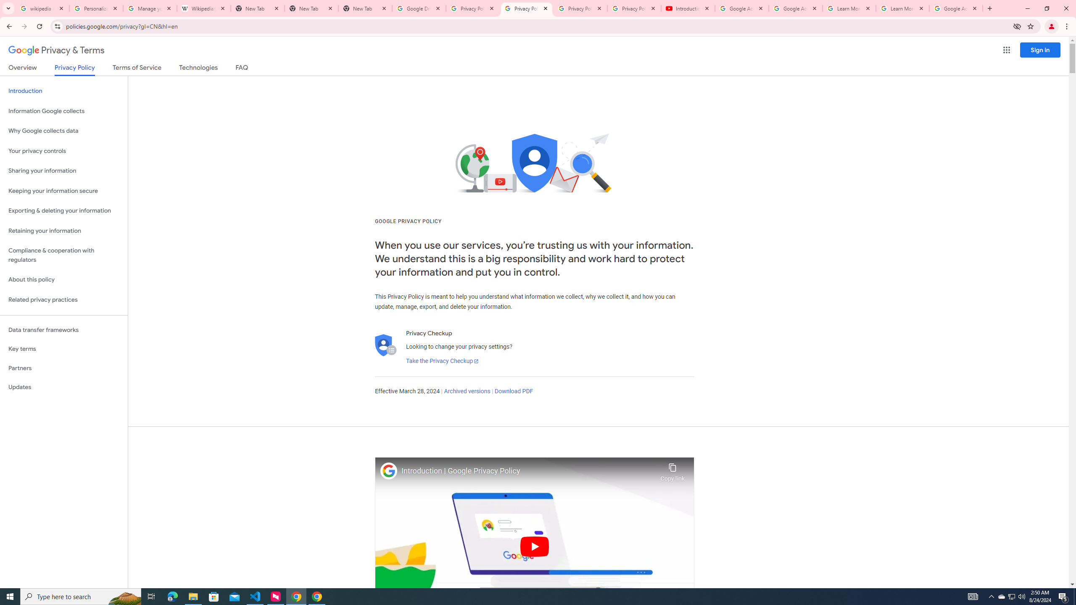 Image resolution: width=1076 pixels, height=605 pixels. Describe the element at coordinates (64, 171) in the screenshot. I see `Sharing your information` at that location.